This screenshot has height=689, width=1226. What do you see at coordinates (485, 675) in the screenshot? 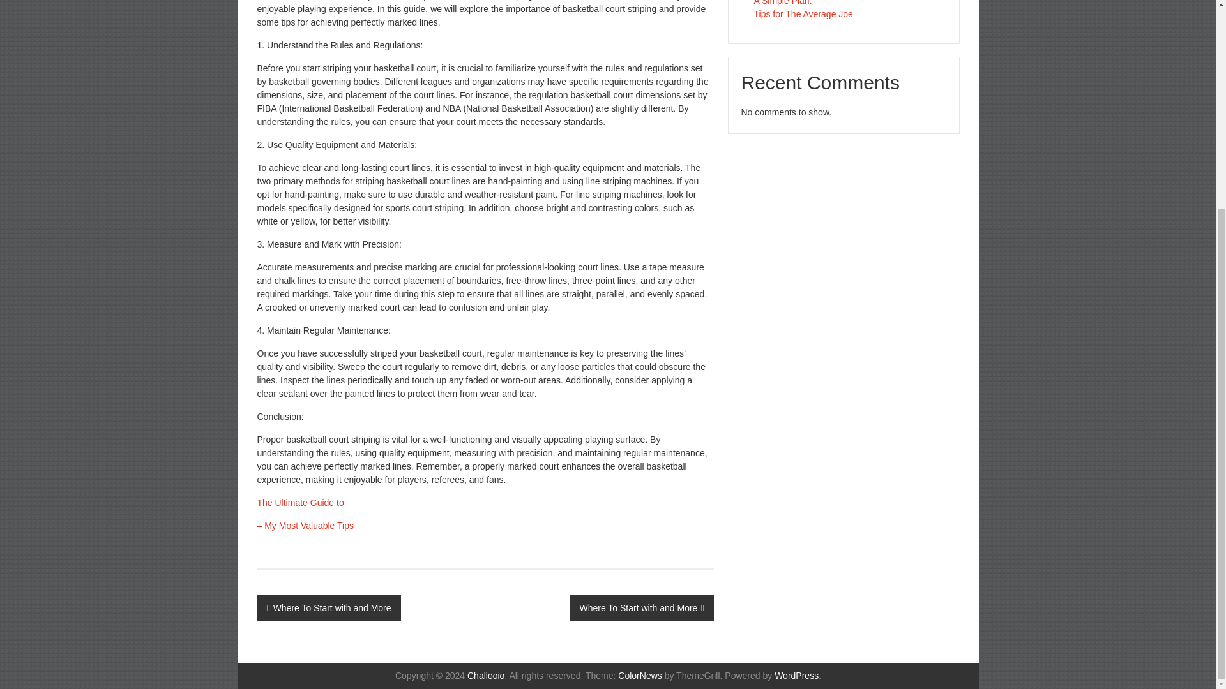
I see `Challooio` at bounding box center [485, 675].